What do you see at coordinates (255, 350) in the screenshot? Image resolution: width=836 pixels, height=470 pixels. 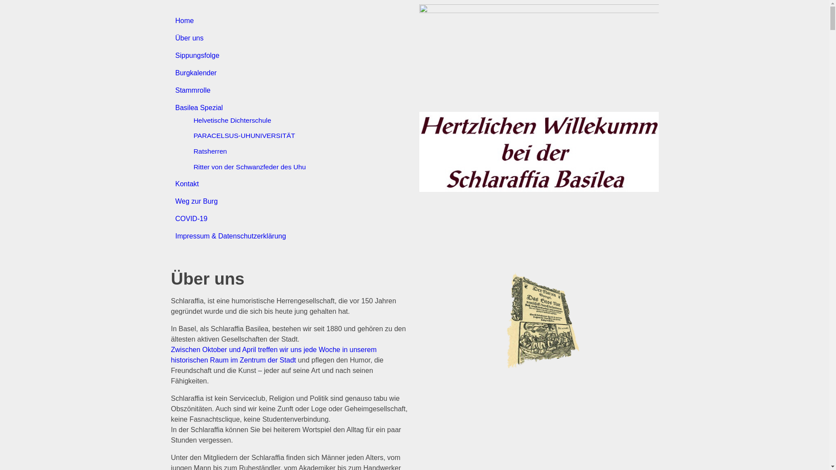 I see `Zwischen Oktober und April treffen wir uns jede Woche` at bounding box center [255, 350].